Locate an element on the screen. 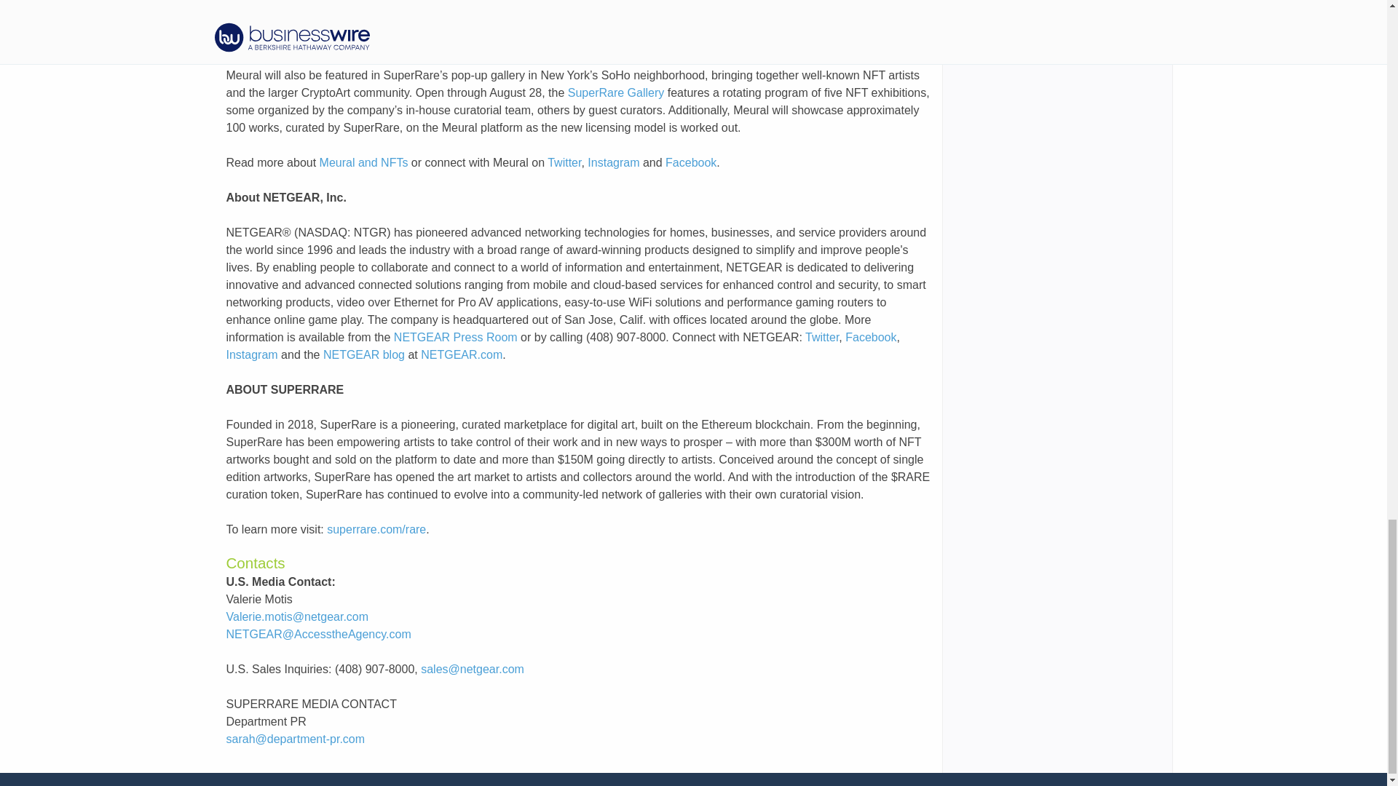 This screenshot has height=786, width=1398. Twitter is located at coordinates (564, 162).